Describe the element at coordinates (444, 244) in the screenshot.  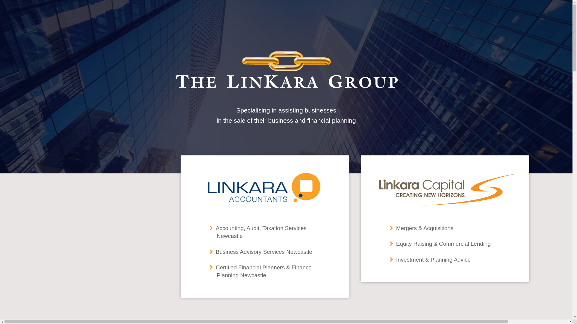
I see `Equity Raising & Commercial Lending` at that location.